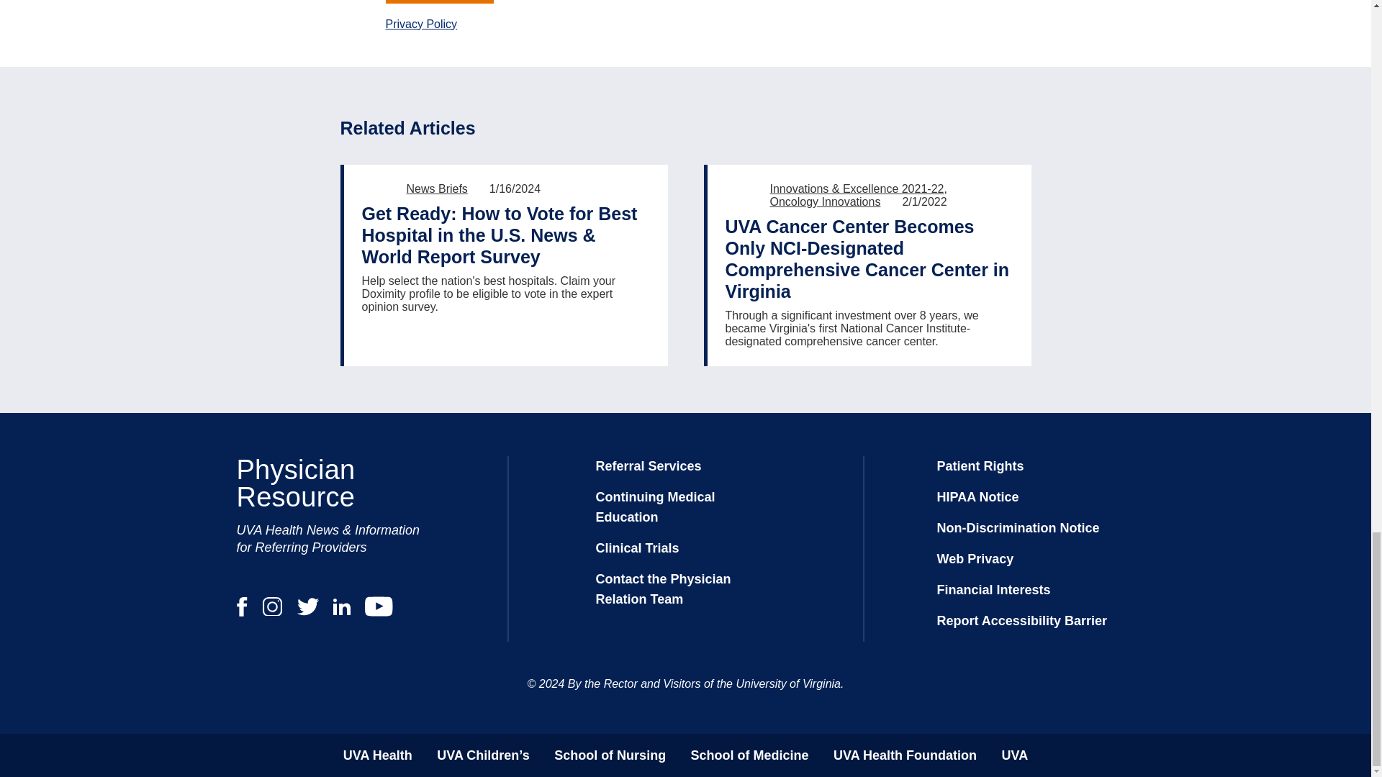  I want to click on Patient Rights, so click(980, 466).